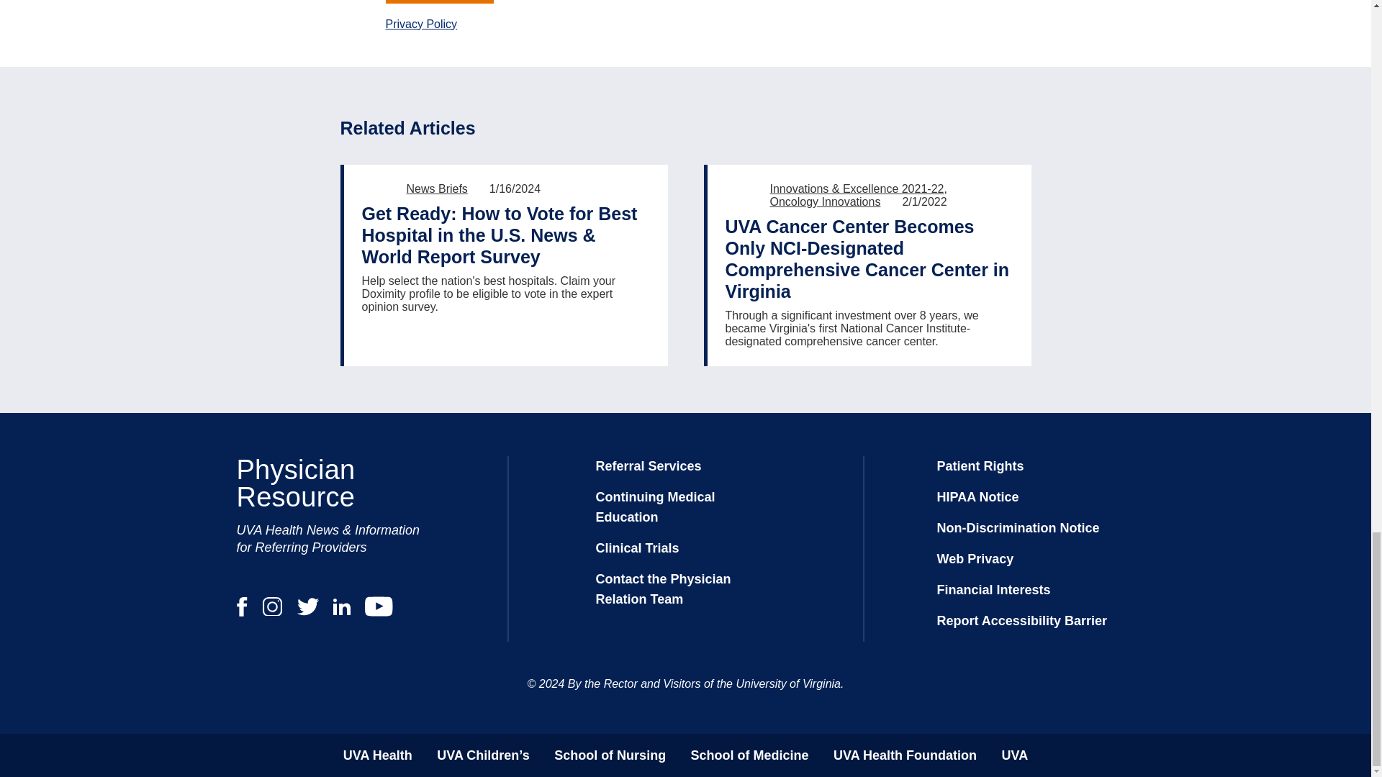  I want to click on Patient Rights, so click(980, 466).